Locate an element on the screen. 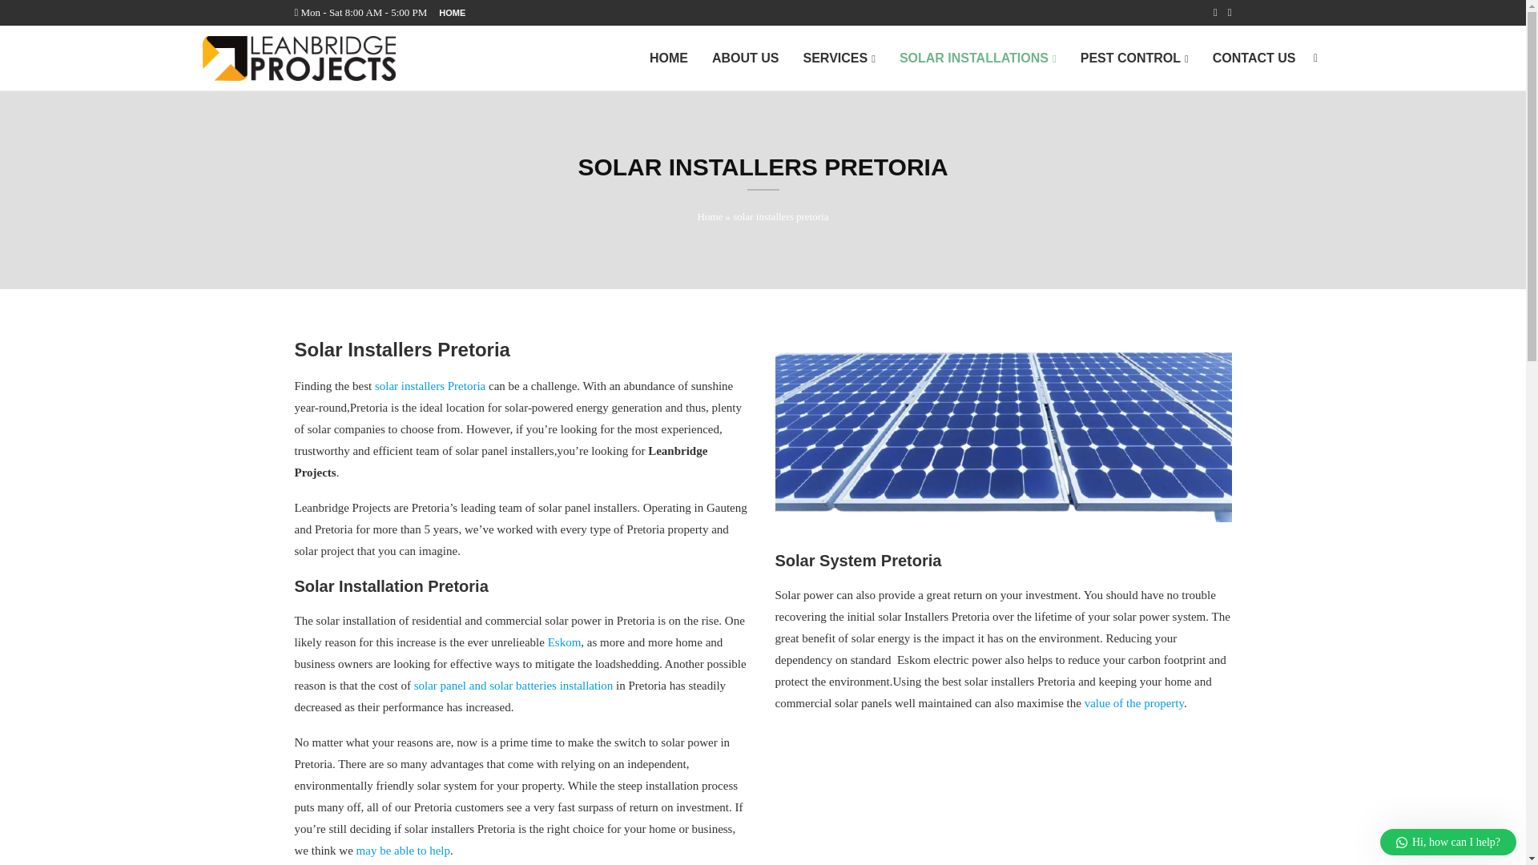 The width and height of the screenshot is (1538, 865). HOME is located at coordinates (452, 13).